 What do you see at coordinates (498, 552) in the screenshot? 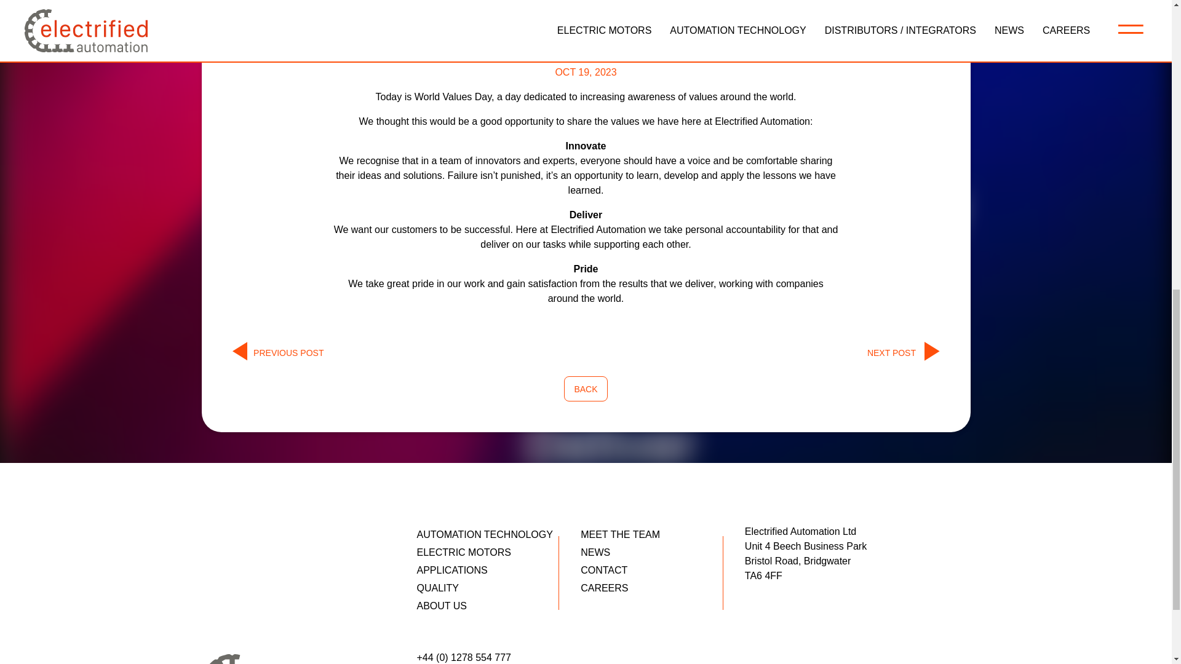
I see `ELECTRIC MOTORS` at bounding box center [498, 552].